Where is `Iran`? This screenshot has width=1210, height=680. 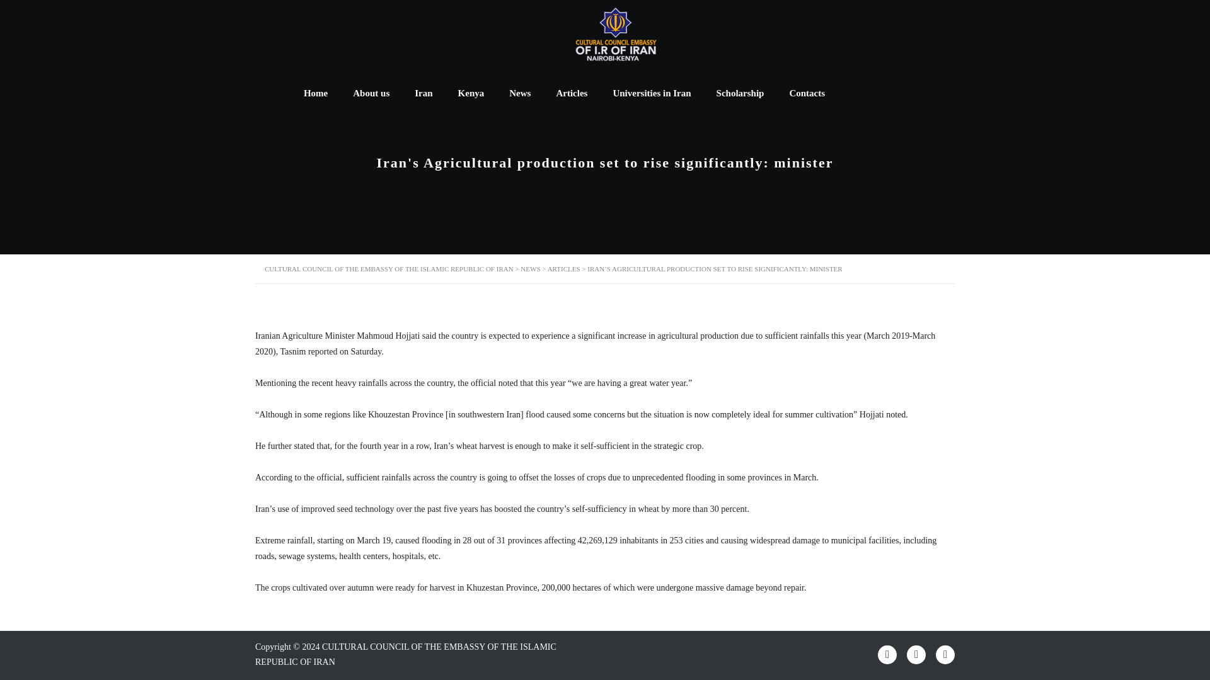
Iran is located at coordinates (423, 93).